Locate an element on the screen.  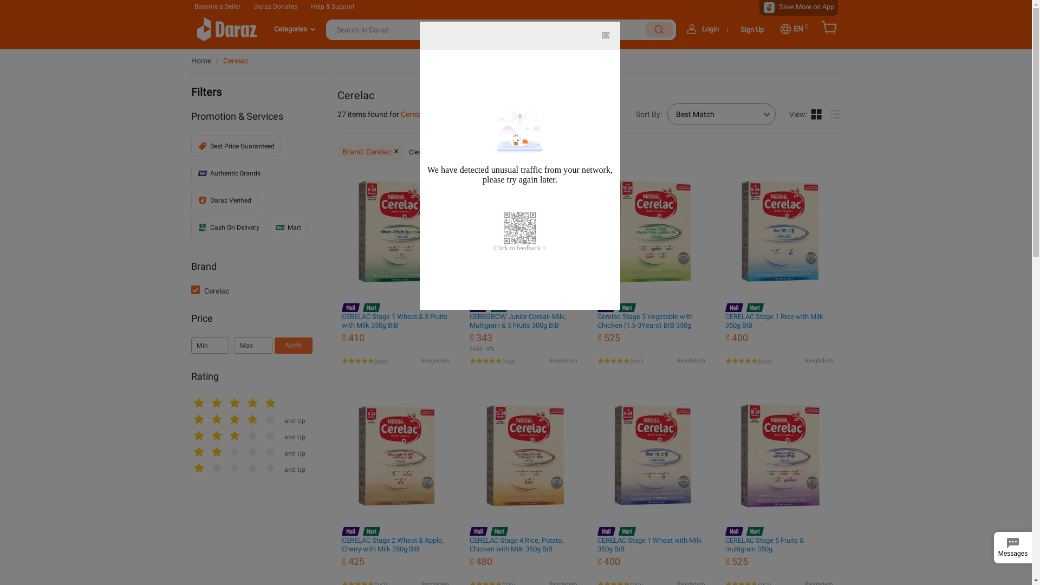
Cerelac Stage 5 Vegetable with Chicken (1.5-3Years) BIB 350g is located at coordinates (645, 321).